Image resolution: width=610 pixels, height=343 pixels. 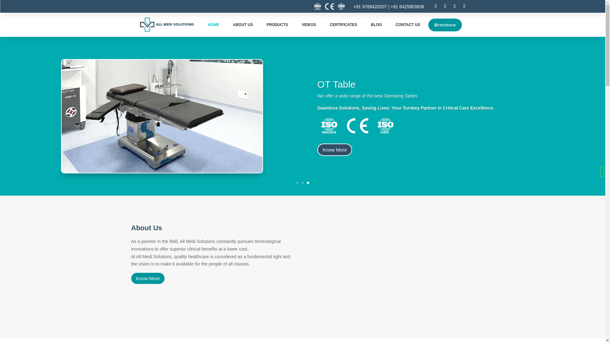 I want to click on Know More, so click(x=335, y=151).